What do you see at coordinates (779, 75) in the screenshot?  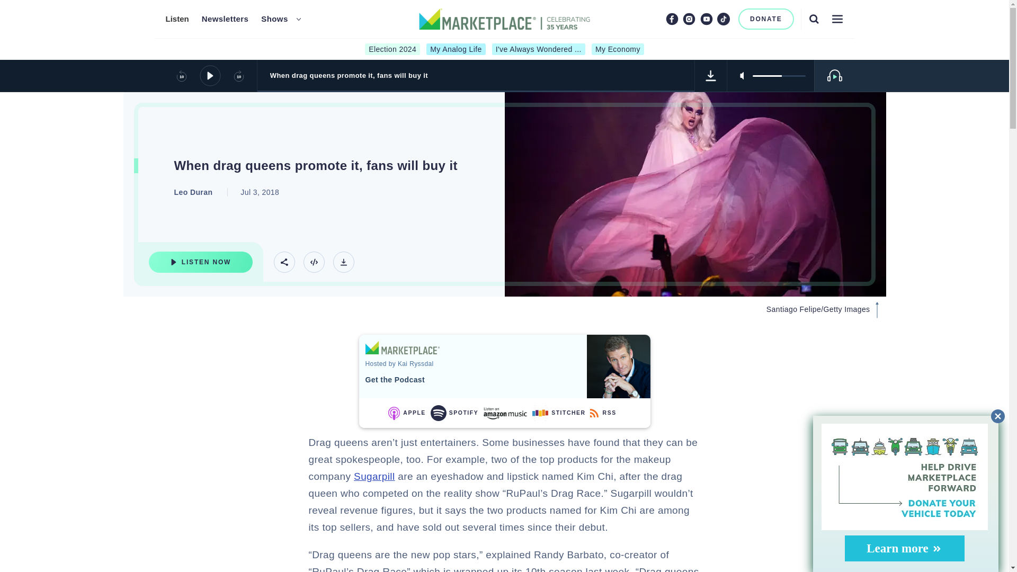 I see `volume` at bounding box center [779, 75].